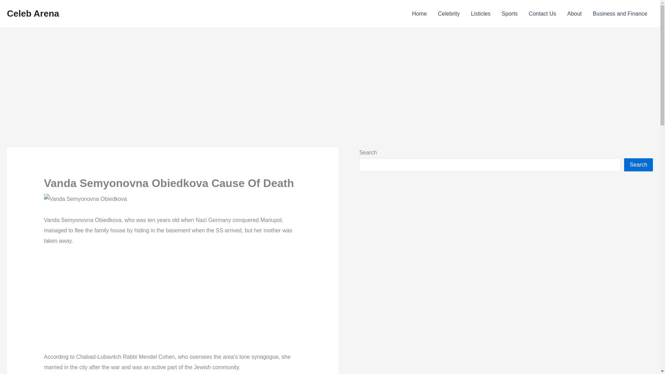  I want to click on Business and Finance, so click(620, 14).